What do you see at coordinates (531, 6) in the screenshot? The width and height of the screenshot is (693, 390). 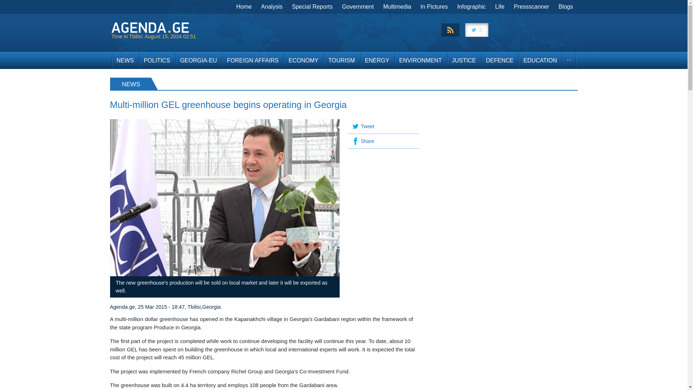 I see `Pressscanner` at bounding box center [531, 6].